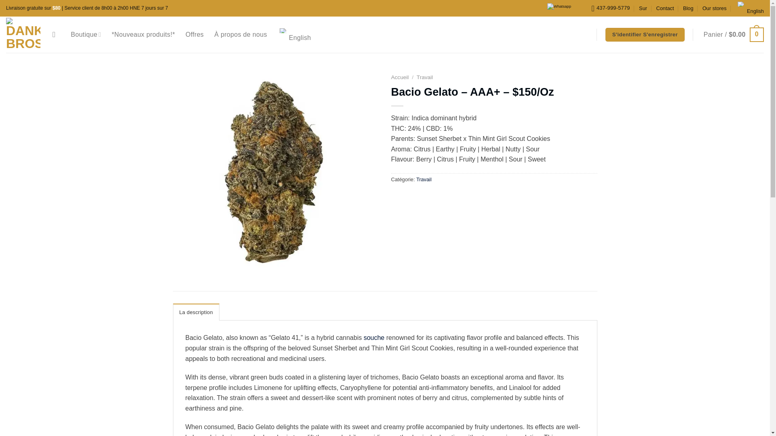  Describe the element at coordinates (749, 8) in the screenshot. I see `English` at that location.